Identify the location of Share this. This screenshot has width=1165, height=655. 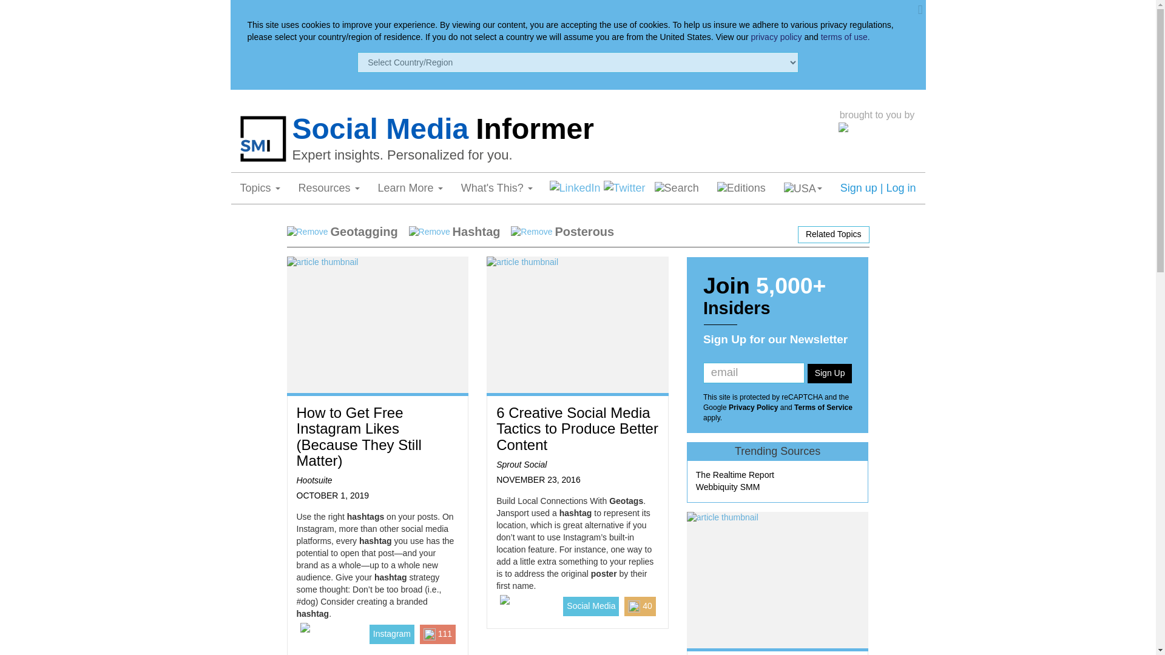
(575, 188).